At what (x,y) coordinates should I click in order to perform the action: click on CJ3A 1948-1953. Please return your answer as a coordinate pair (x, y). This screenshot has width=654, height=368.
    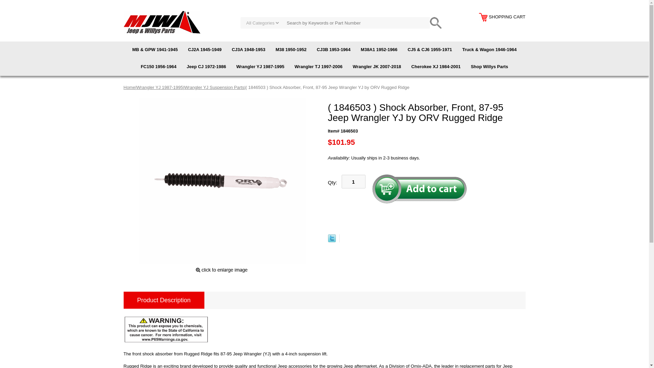
    Looking at the image, I should click on (248, 50).